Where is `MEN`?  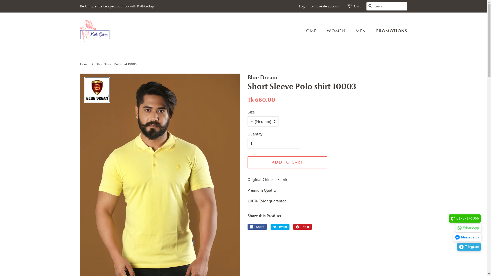
MEN is located at coordinates (362, 31).